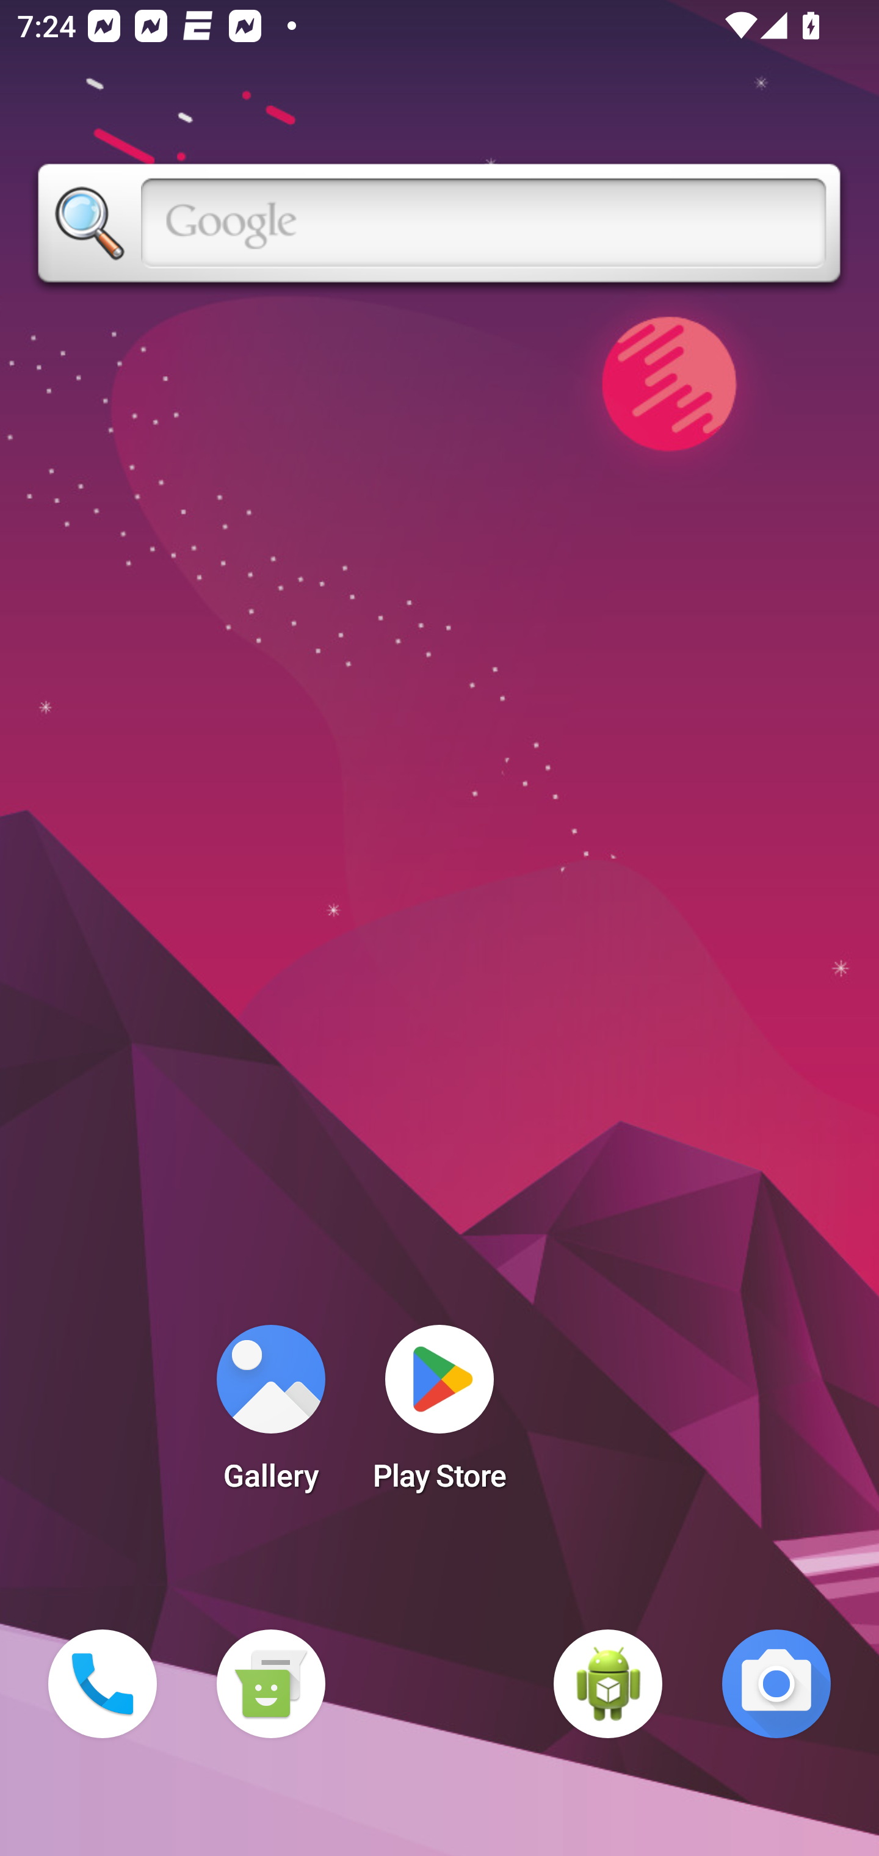  I want to click on Phone, so click(103, 1684).